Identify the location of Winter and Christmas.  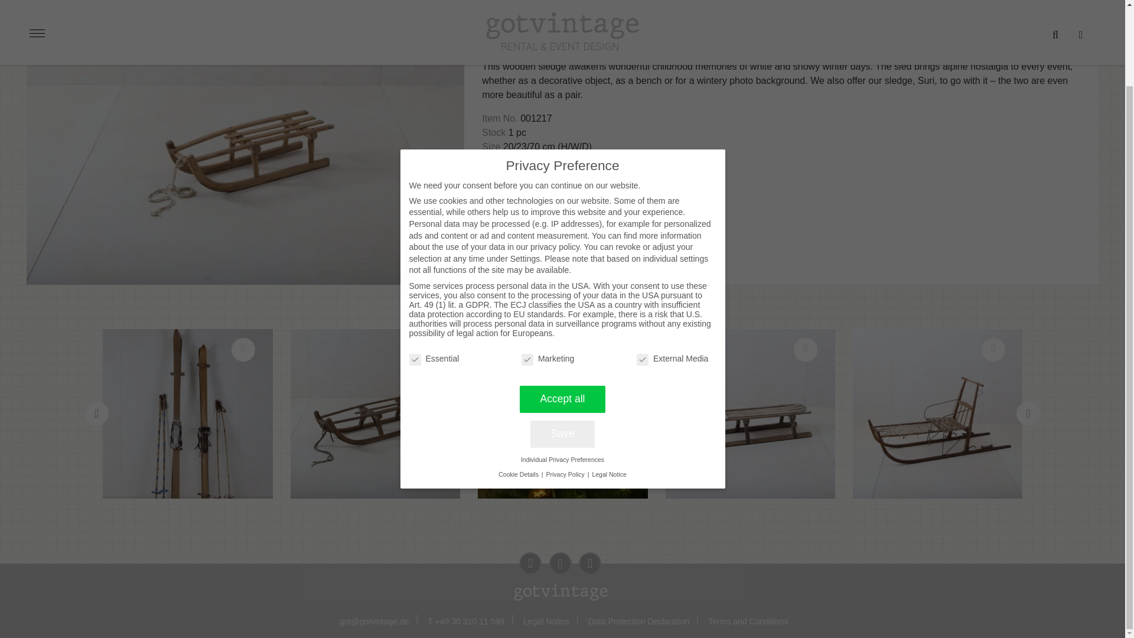
(559, 14).